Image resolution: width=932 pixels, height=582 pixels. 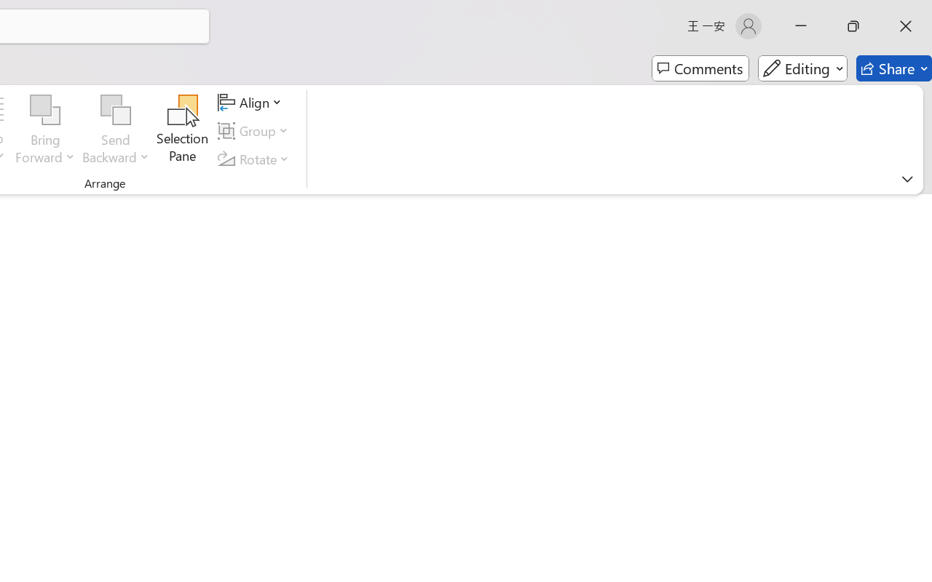 What do you see at coordinates (907, 179) in the screenshot?
I see `Ribbon Display Options` at bounding box center [907, 179].